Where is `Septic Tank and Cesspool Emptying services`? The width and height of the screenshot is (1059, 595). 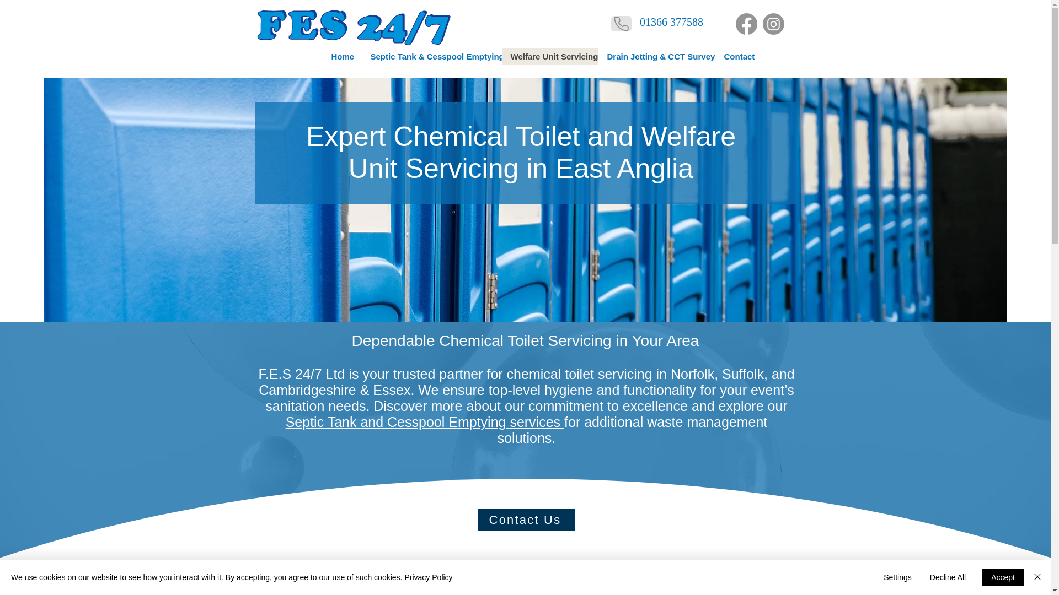 Septic Tank and Cesspool Emptying services is located at coordinates (425, 421).